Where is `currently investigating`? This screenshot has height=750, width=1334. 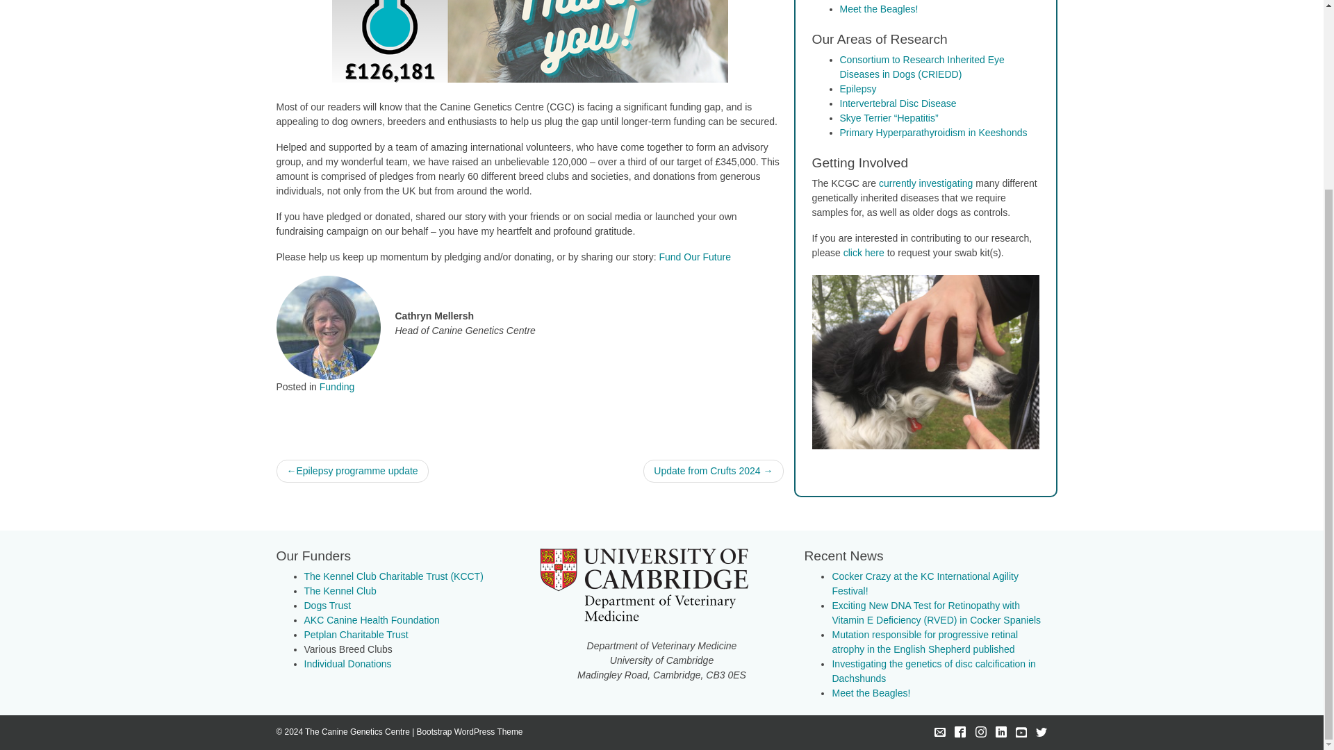
currently investigating is located at coordinates (925, 183).